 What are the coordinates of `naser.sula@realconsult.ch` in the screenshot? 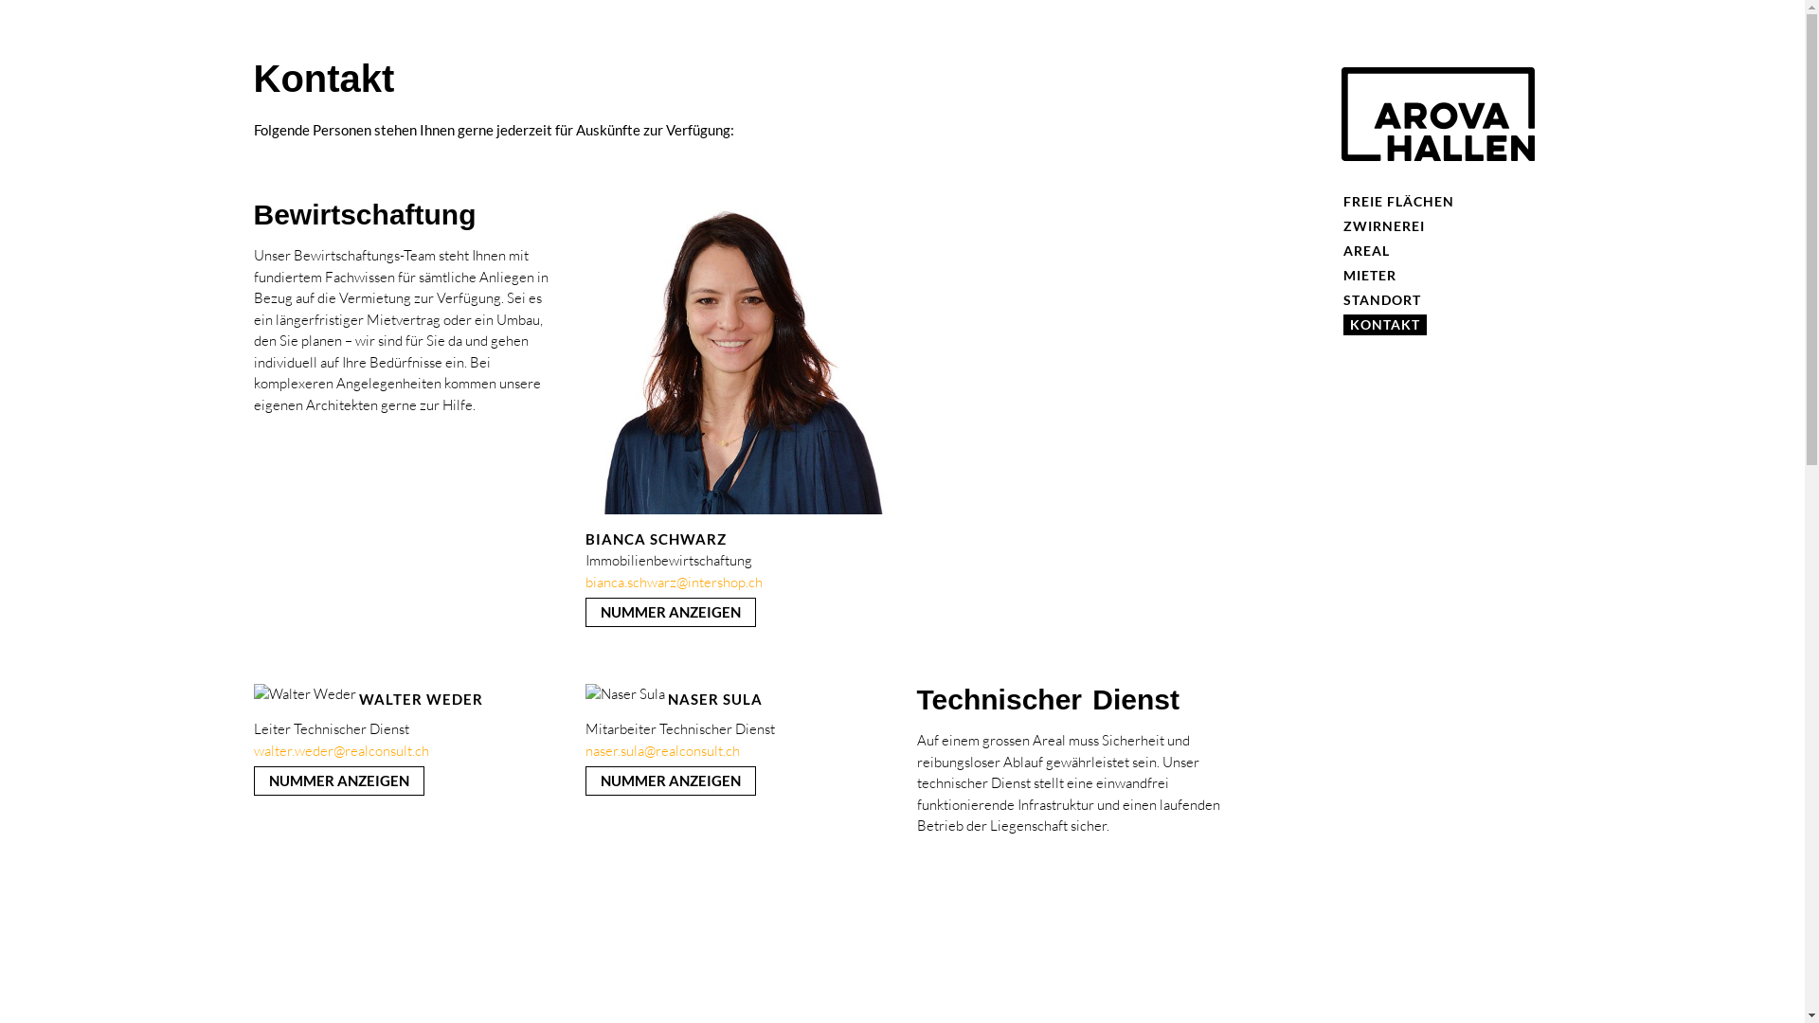 It's located at (663, 750).